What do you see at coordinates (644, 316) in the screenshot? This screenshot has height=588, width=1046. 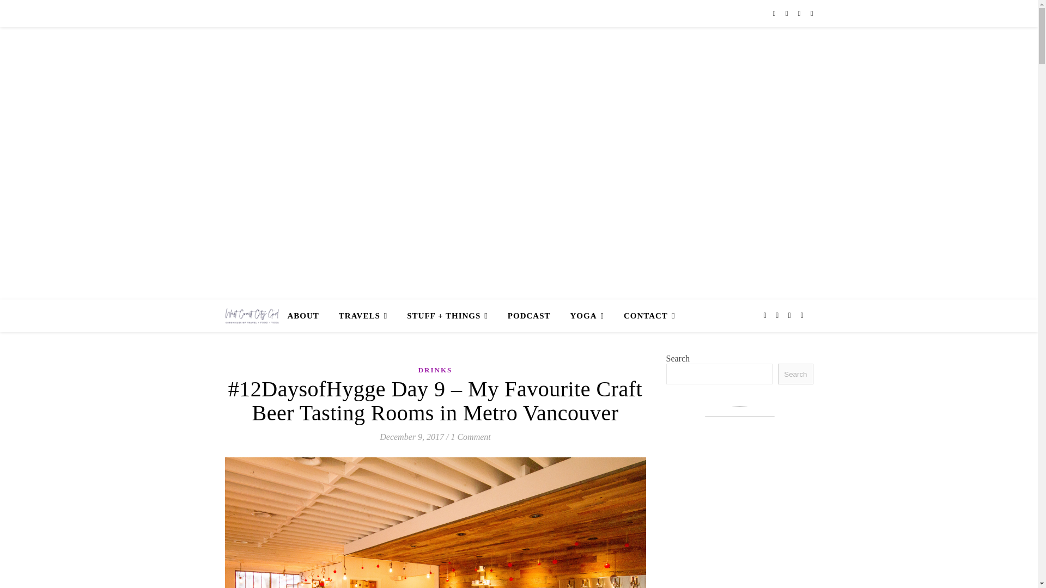 I see `CONTACT` at bounding box center [644, 316].